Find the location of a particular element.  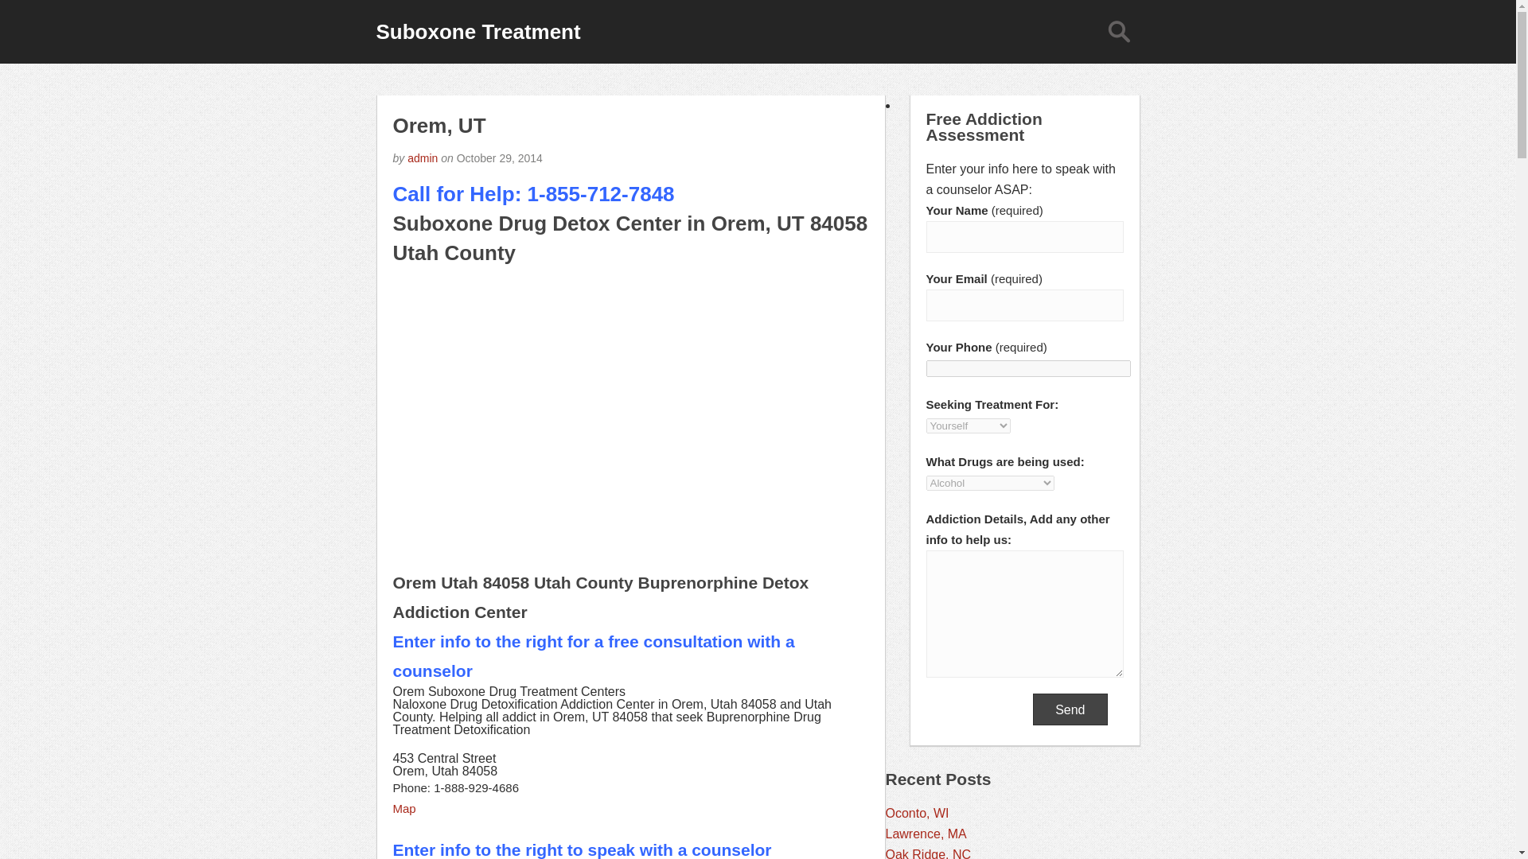

Oak Ridge, NC is located at coordinates (927, 853).